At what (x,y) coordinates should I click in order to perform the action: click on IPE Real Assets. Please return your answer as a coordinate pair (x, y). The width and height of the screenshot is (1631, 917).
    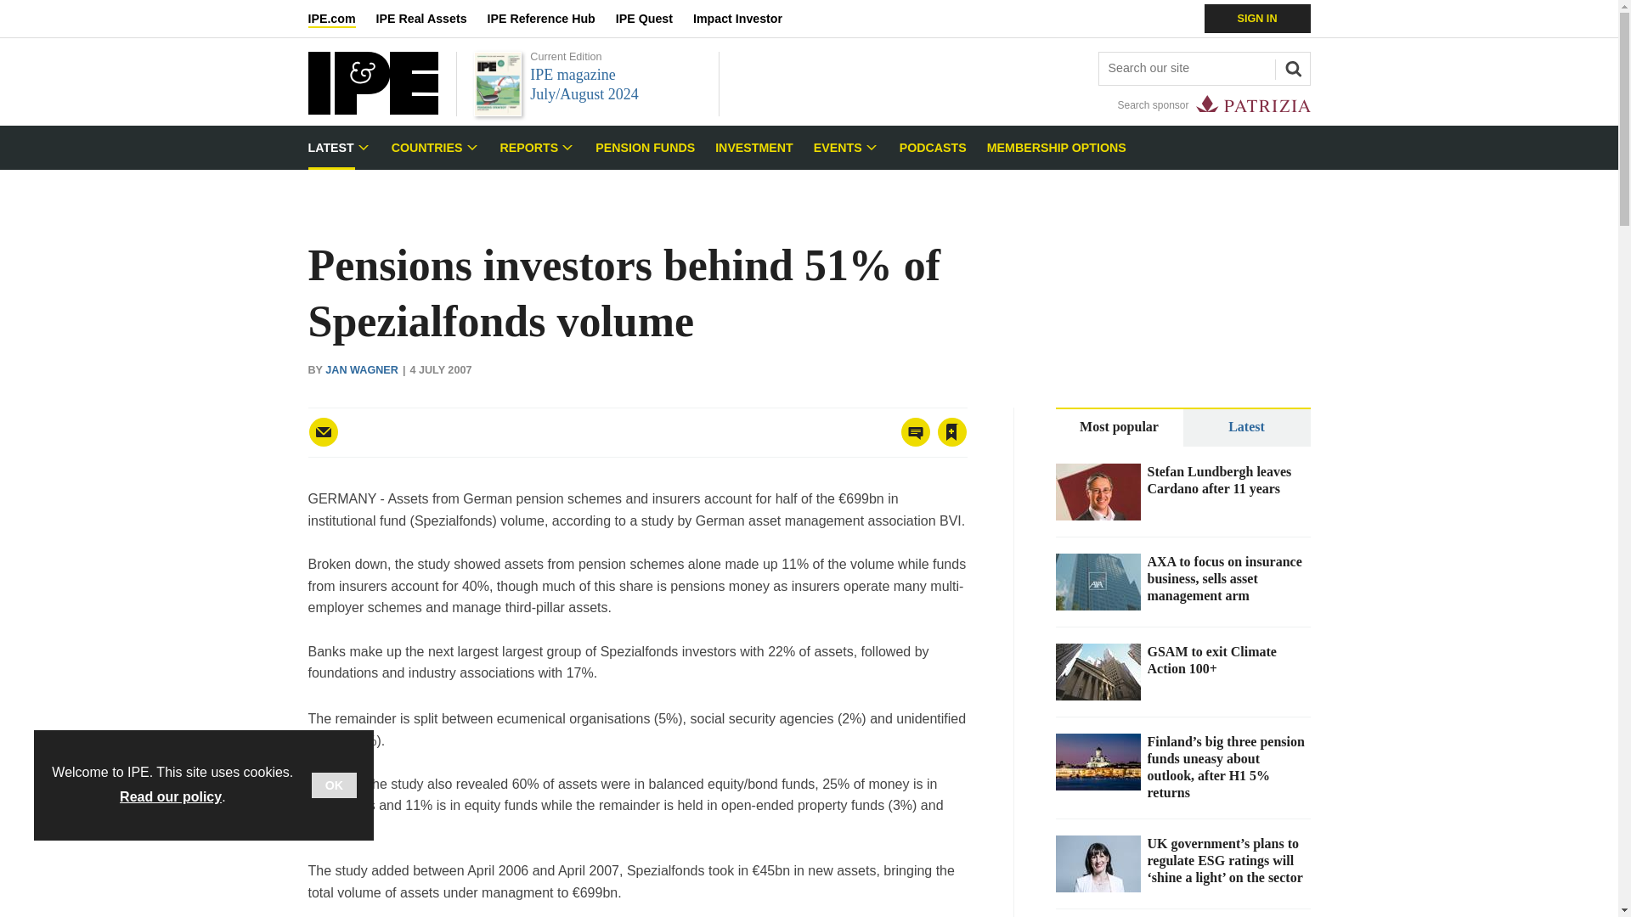
    Looking at the image, I should click on (432, 19).